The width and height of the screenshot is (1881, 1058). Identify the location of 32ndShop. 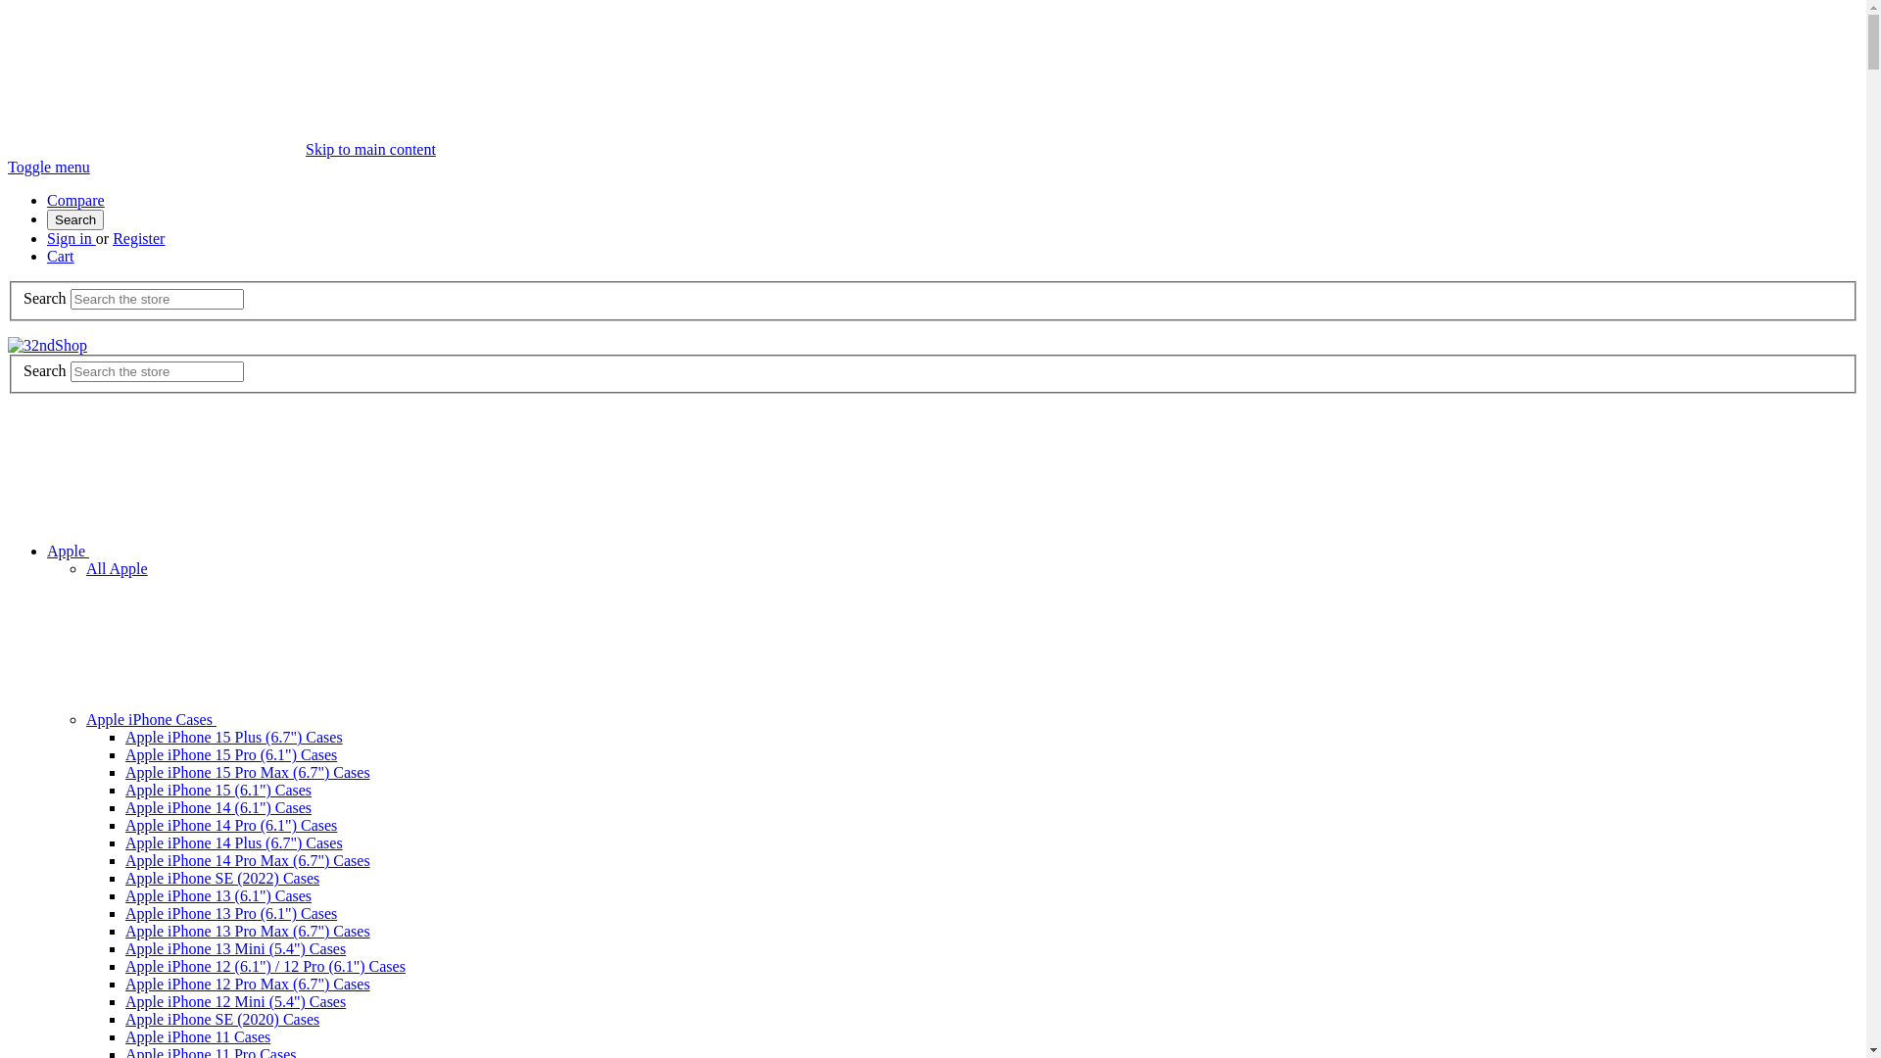
(47, 346).